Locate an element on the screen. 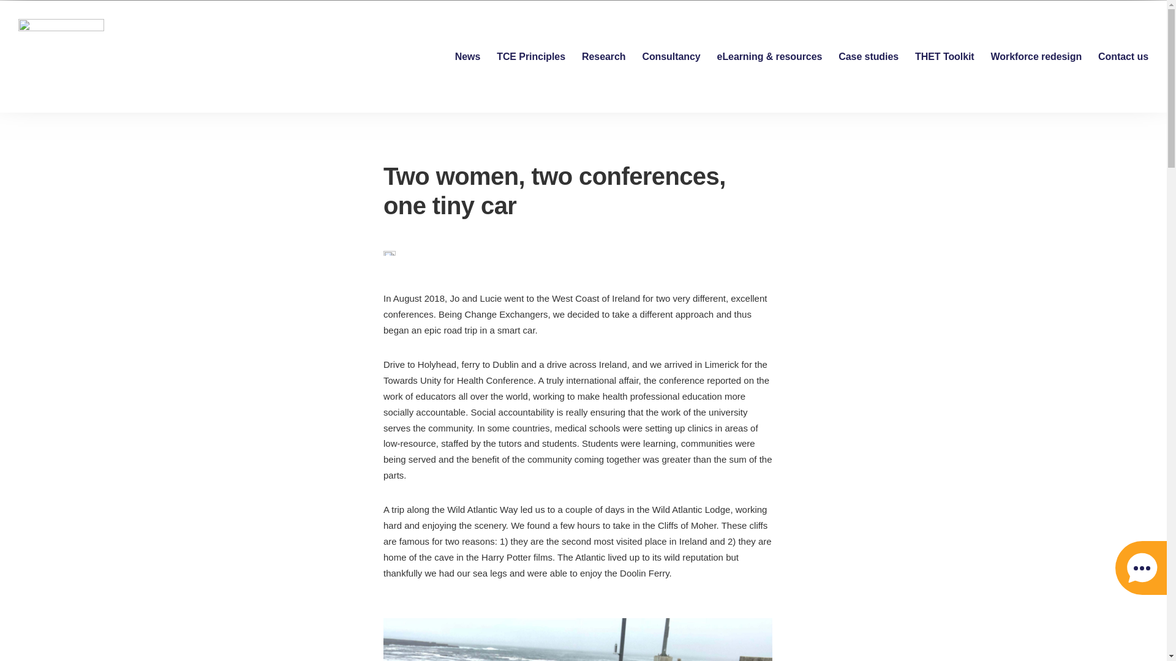 The height and width of the screenshot is (661, 1176). THET Toolkit is located at coordinates (944, 56).